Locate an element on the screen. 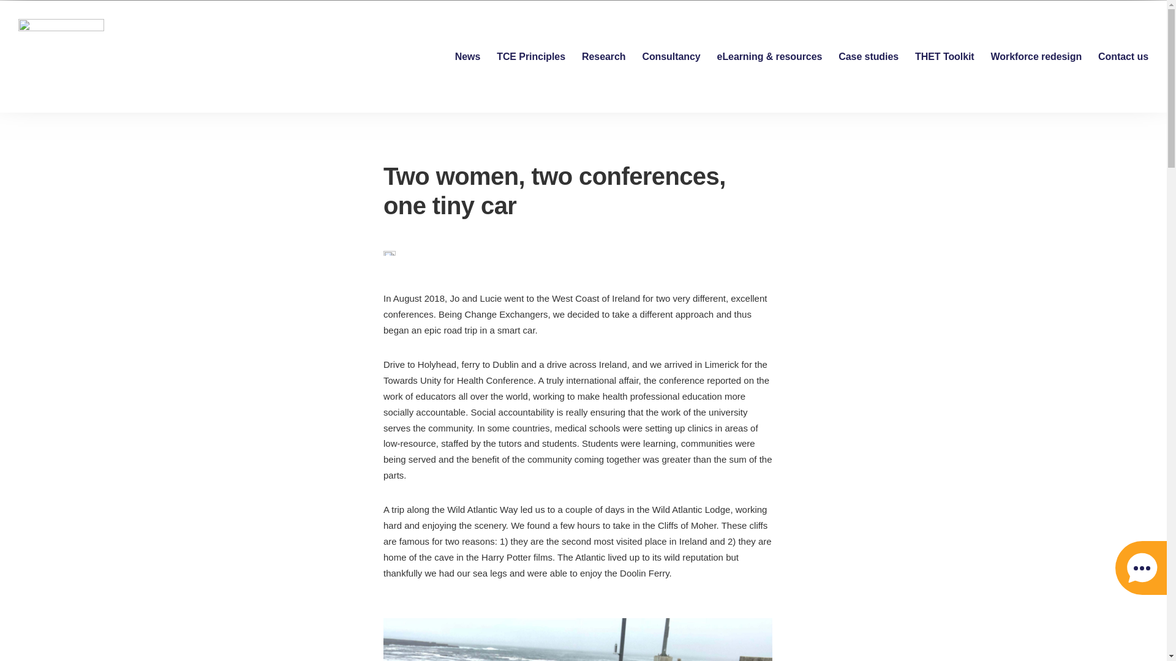 The height and width of the screenshot is (661, 1176). THET Toolkit is located at coordinates (944, 56).